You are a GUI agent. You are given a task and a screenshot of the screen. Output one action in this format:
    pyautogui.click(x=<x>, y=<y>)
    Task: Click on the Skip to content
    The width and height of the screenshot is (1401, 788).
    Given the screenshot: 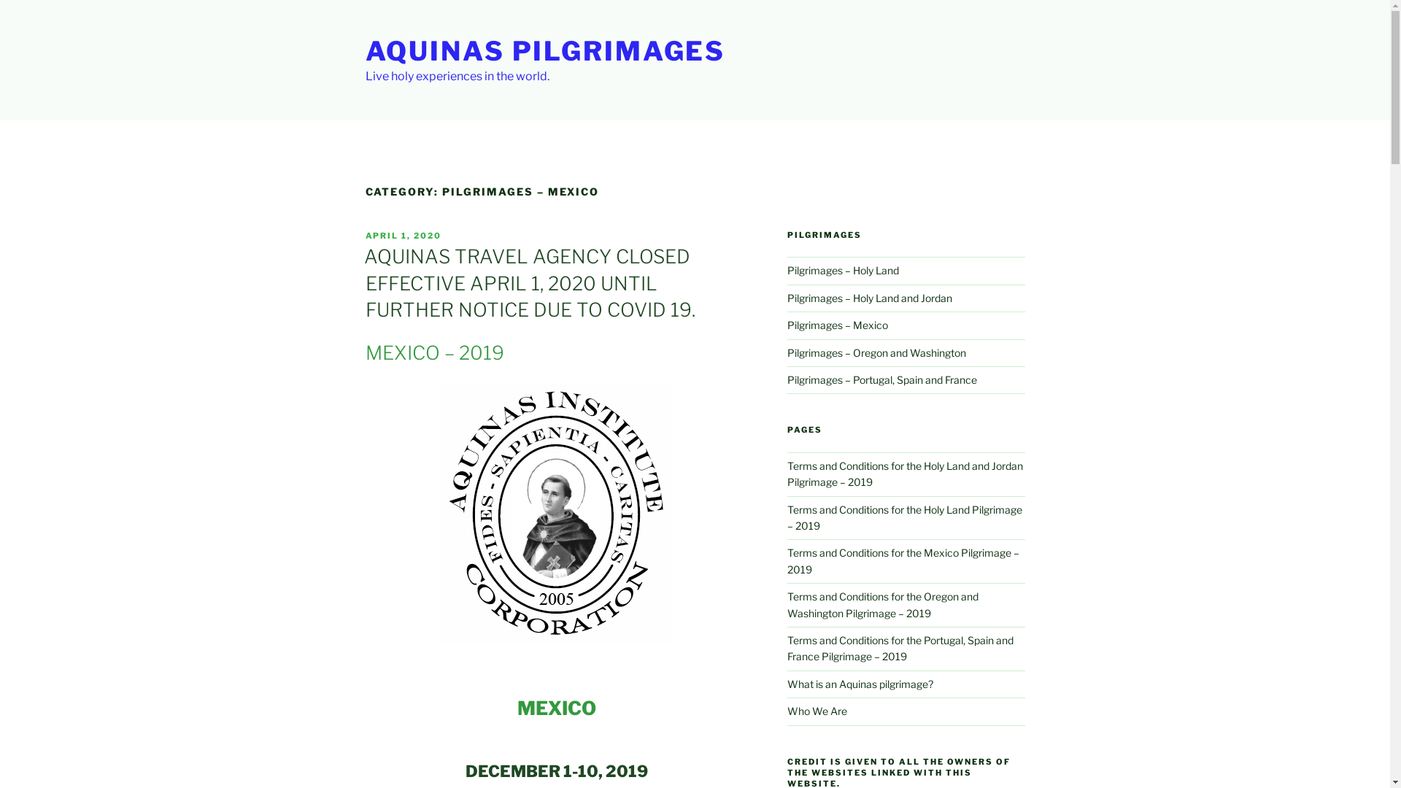 What is the action you would take?
    pyautogui.click(x=0, y=0)
    